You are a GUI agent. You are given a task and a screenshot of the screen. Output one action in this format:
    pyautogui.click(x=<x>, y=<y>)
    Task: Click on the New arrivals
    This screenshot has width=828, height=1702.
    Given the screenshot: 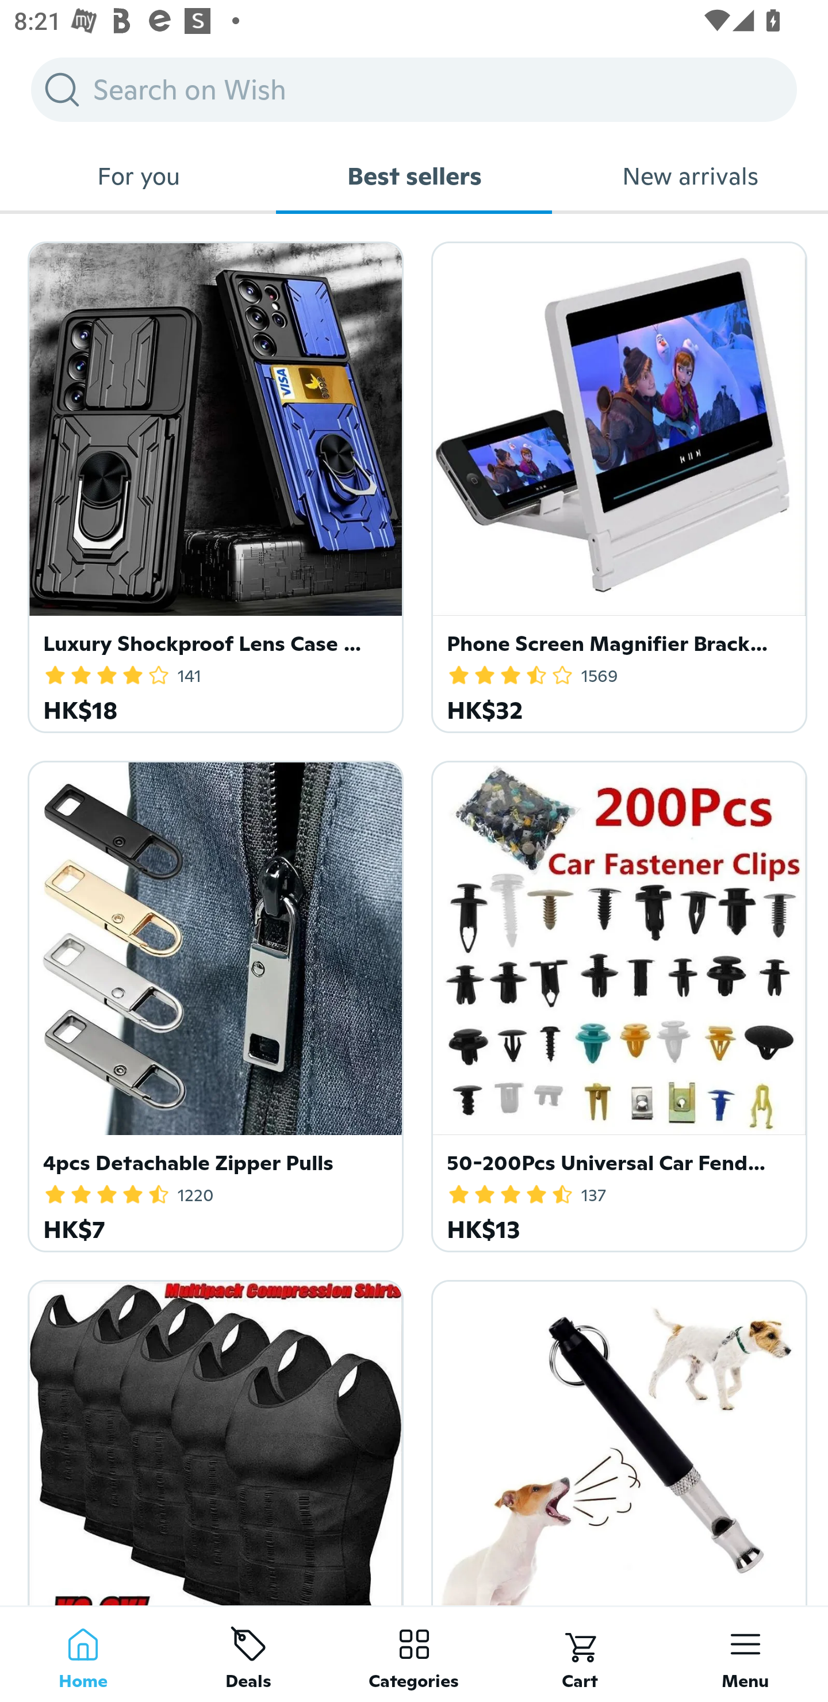 What is the action you would take?
    pyautogui.click(x=690, y=176)
    